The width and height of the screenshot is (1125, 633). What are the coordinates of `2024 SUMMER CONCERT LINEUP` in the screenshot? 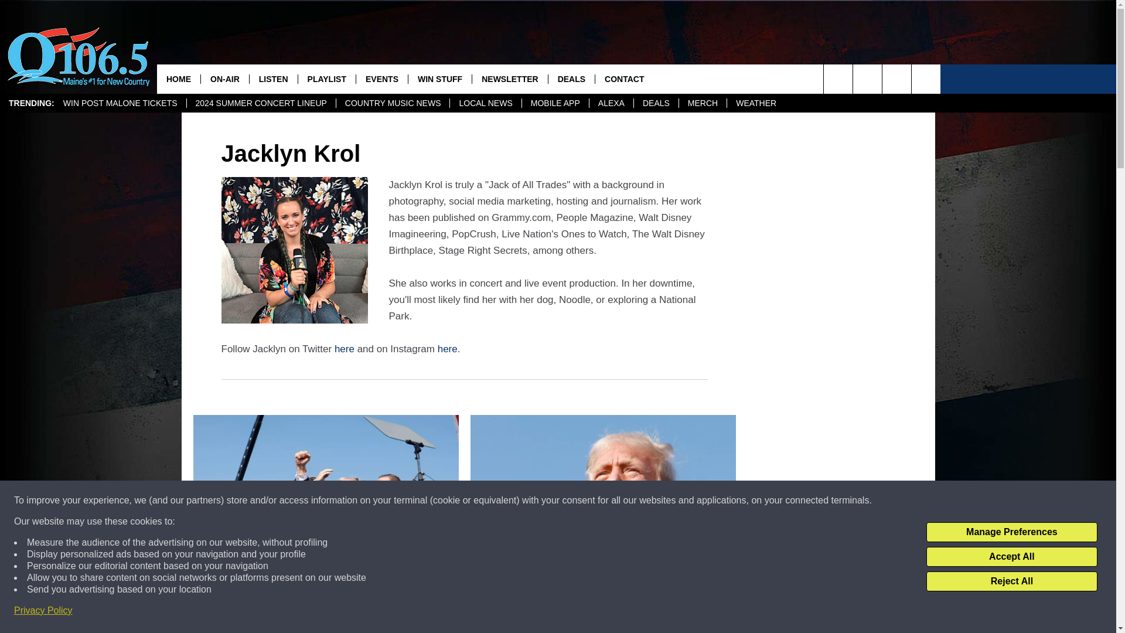 It's located at (261, 103).